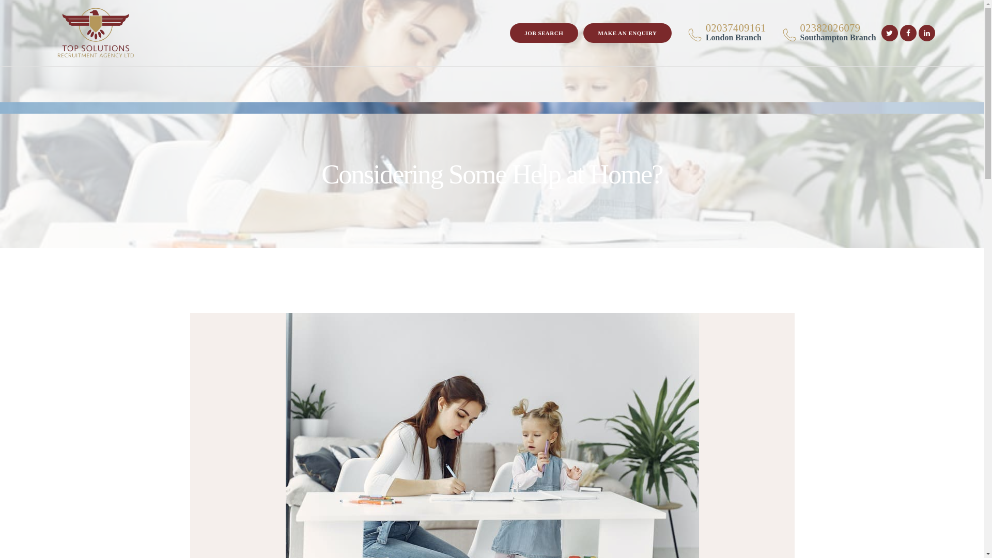 This screenshot has width=992, height=558. Describe the element at coordinates (824, 33) in the screenshot. I see `JOB SEARCH` at that location.